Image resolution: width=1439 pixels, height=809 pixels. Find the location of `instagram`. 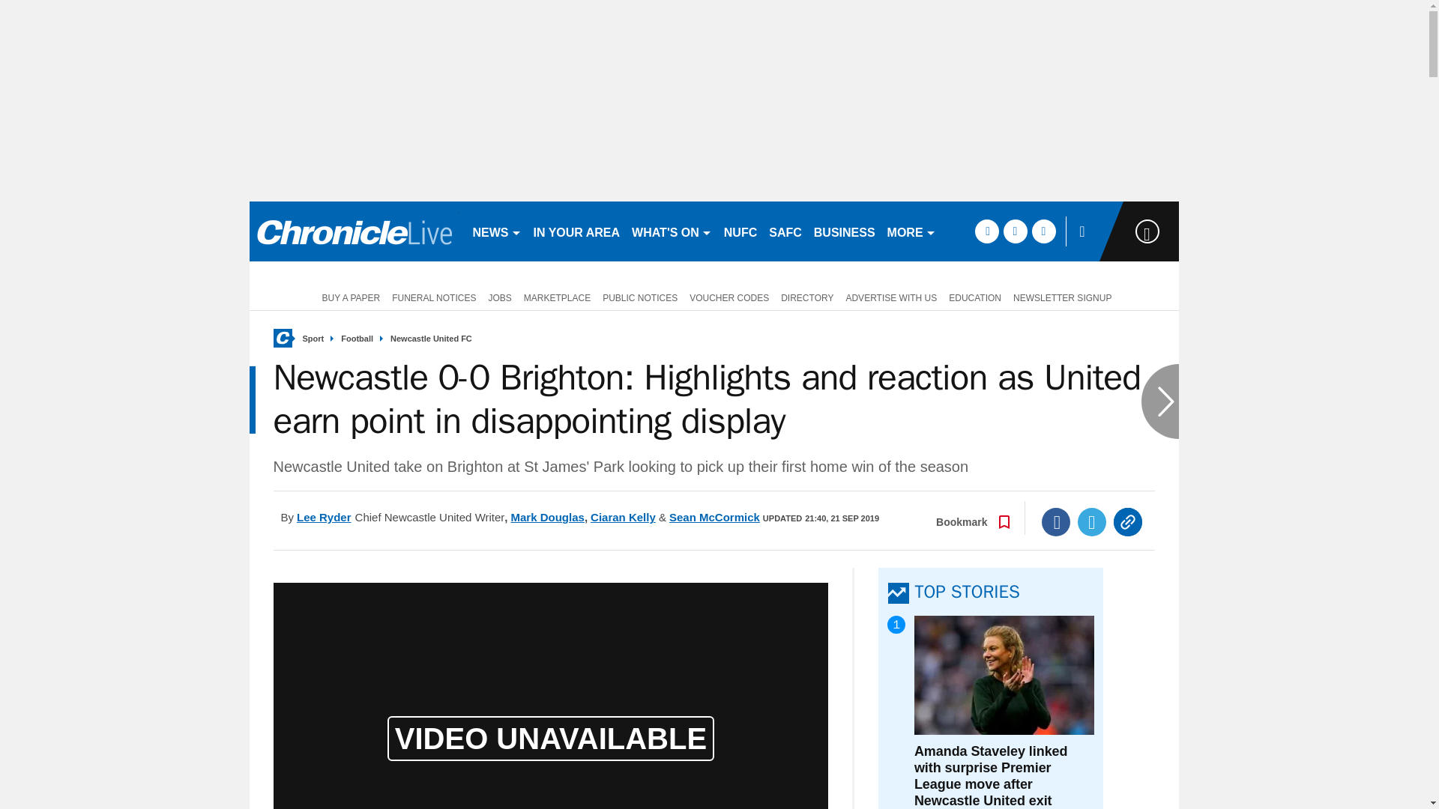

instagram is located at coordinates (1043, 231).